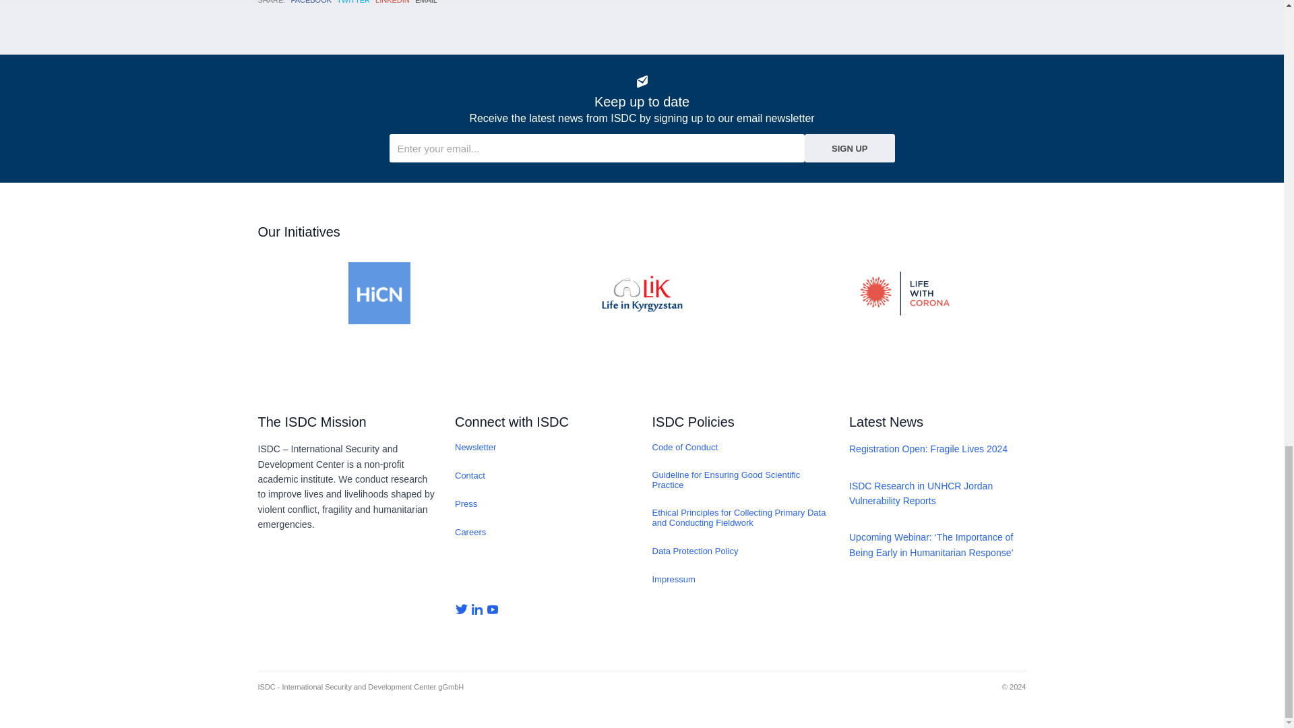  What do you see at coordinates (311, 2) in the screenshot?
I see `FACEBOOK` at bounding box center [311, 2].